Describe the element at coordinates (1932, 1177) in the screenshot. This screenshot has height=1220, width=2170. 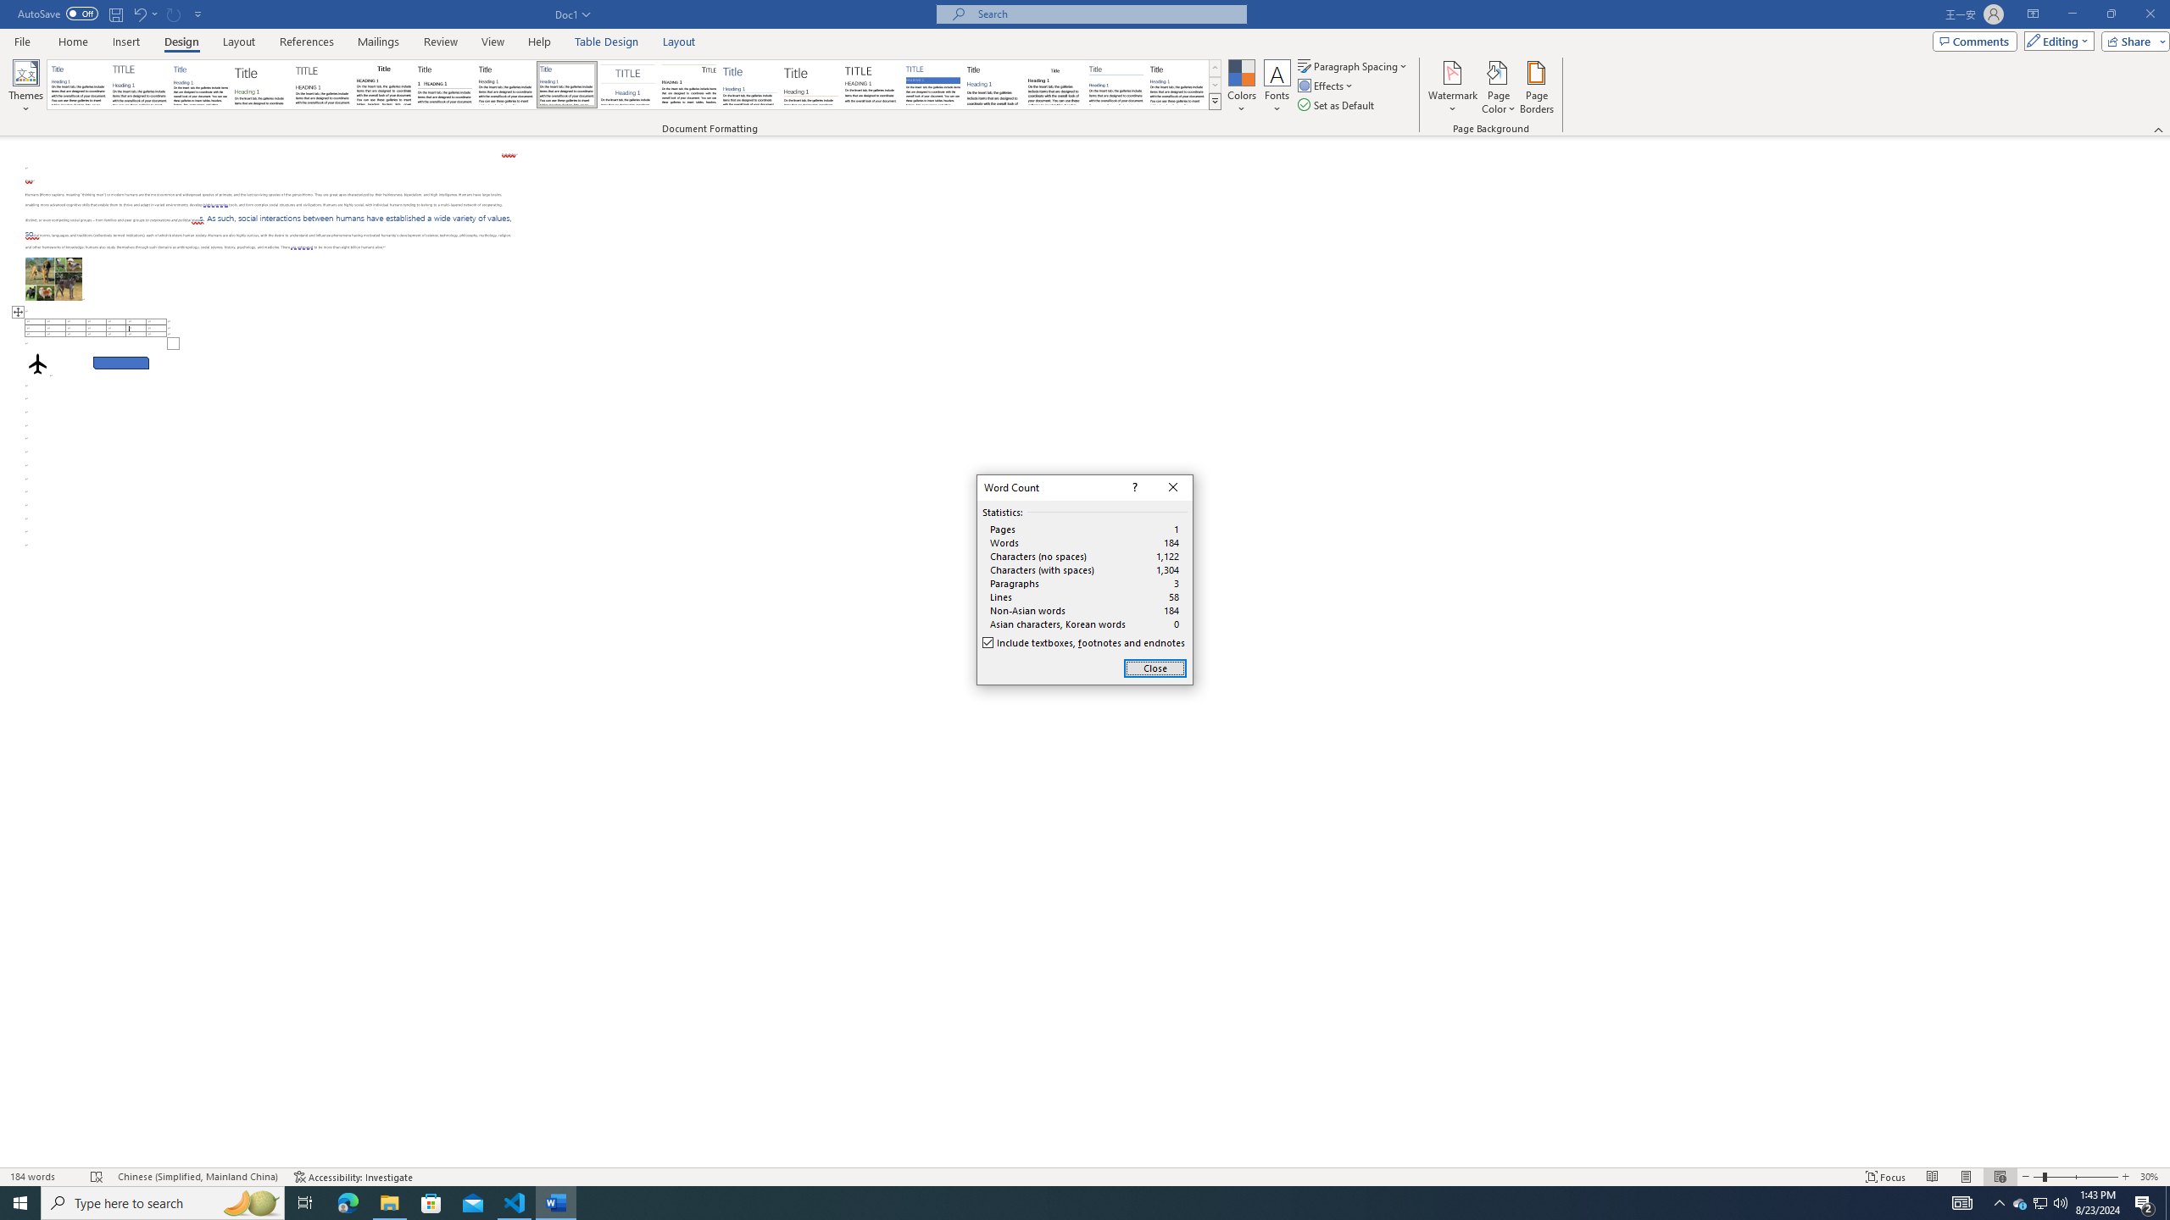
I see `Read Mode` at that location.